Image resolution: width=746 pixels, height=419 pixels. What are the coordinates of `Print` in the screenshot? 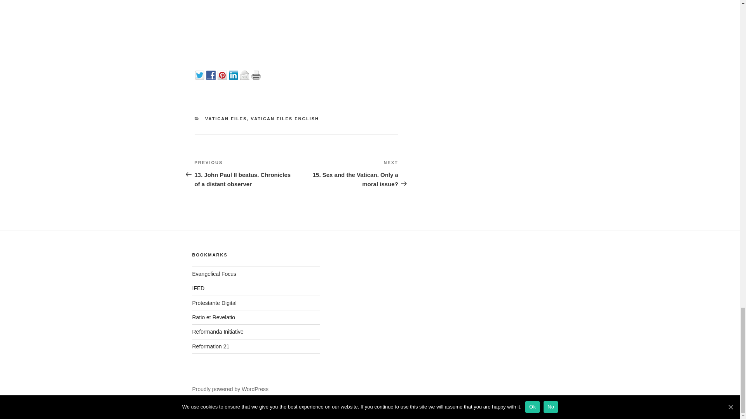 It's located at (347, 173).